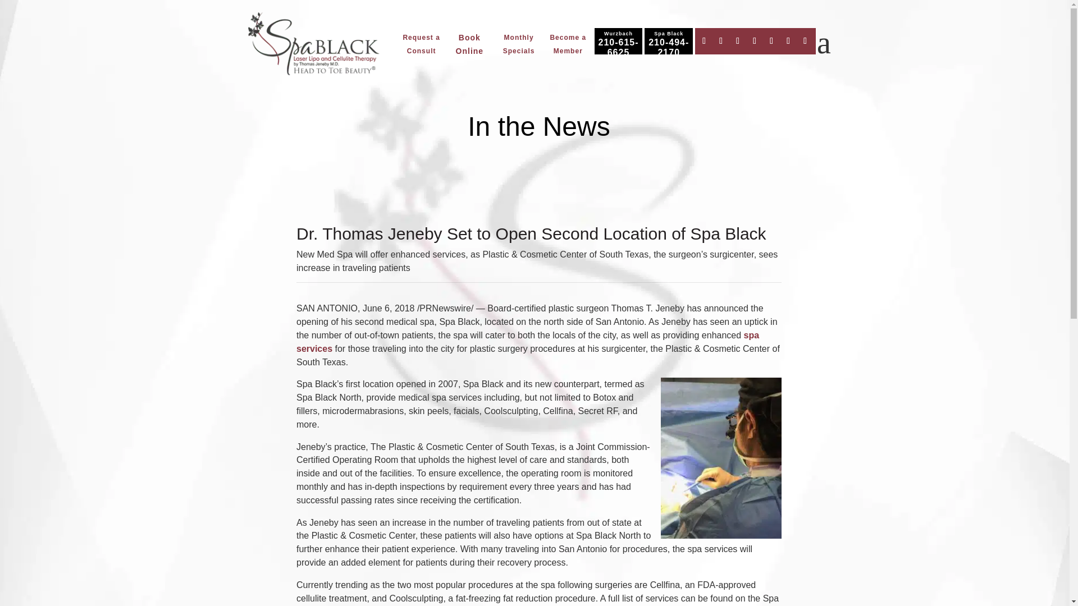 Image resolution: width=1078 pixels, height=606 pixels. Describe the element at coordinates (720, 40) in the screenshot. I see `Follow on X` at that location.